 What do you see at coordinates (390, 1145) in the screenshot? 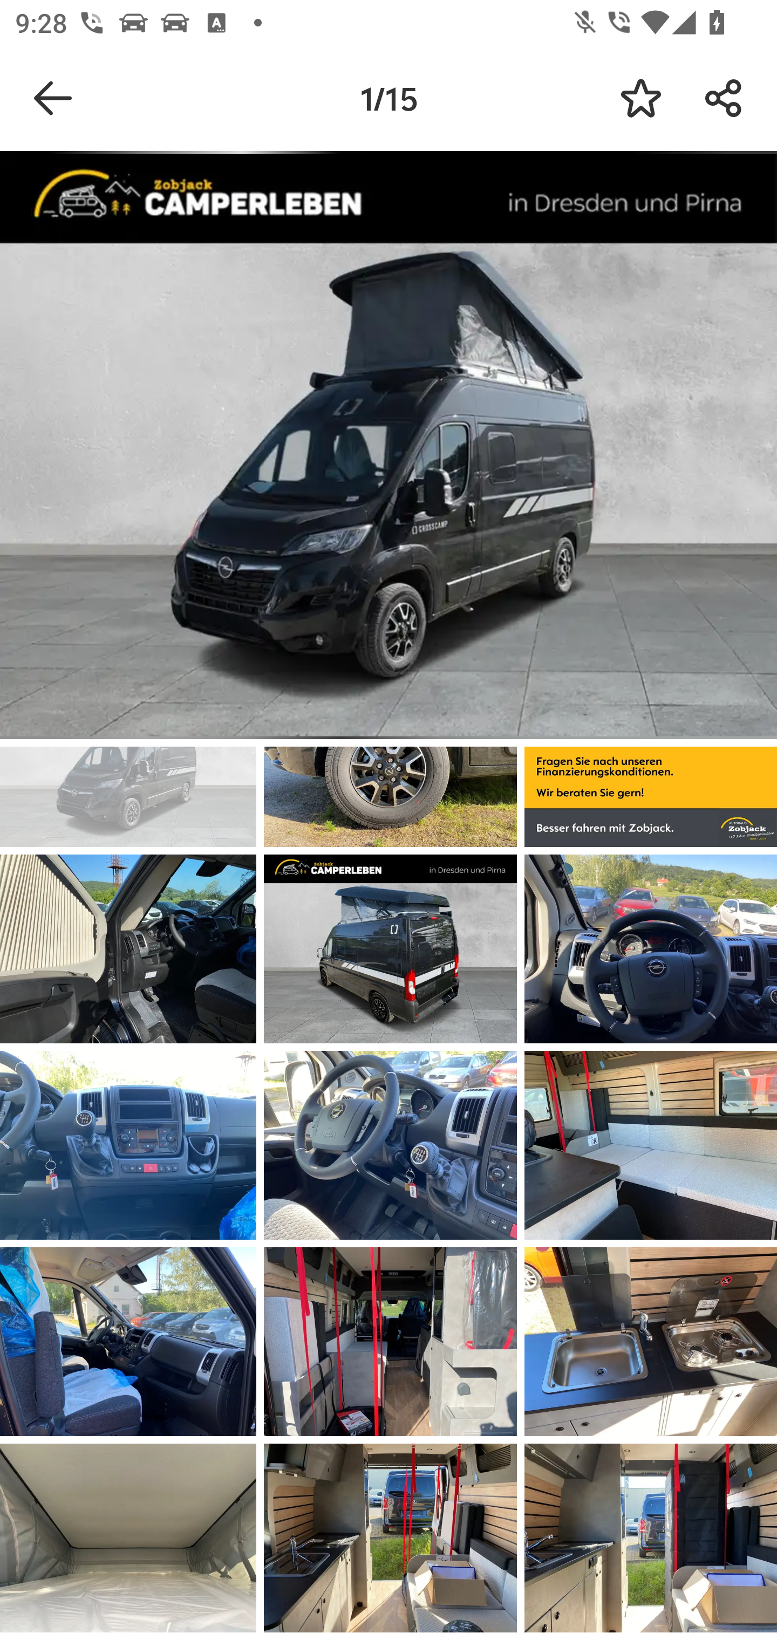
I see `image` at bounding box center [390, 1145].